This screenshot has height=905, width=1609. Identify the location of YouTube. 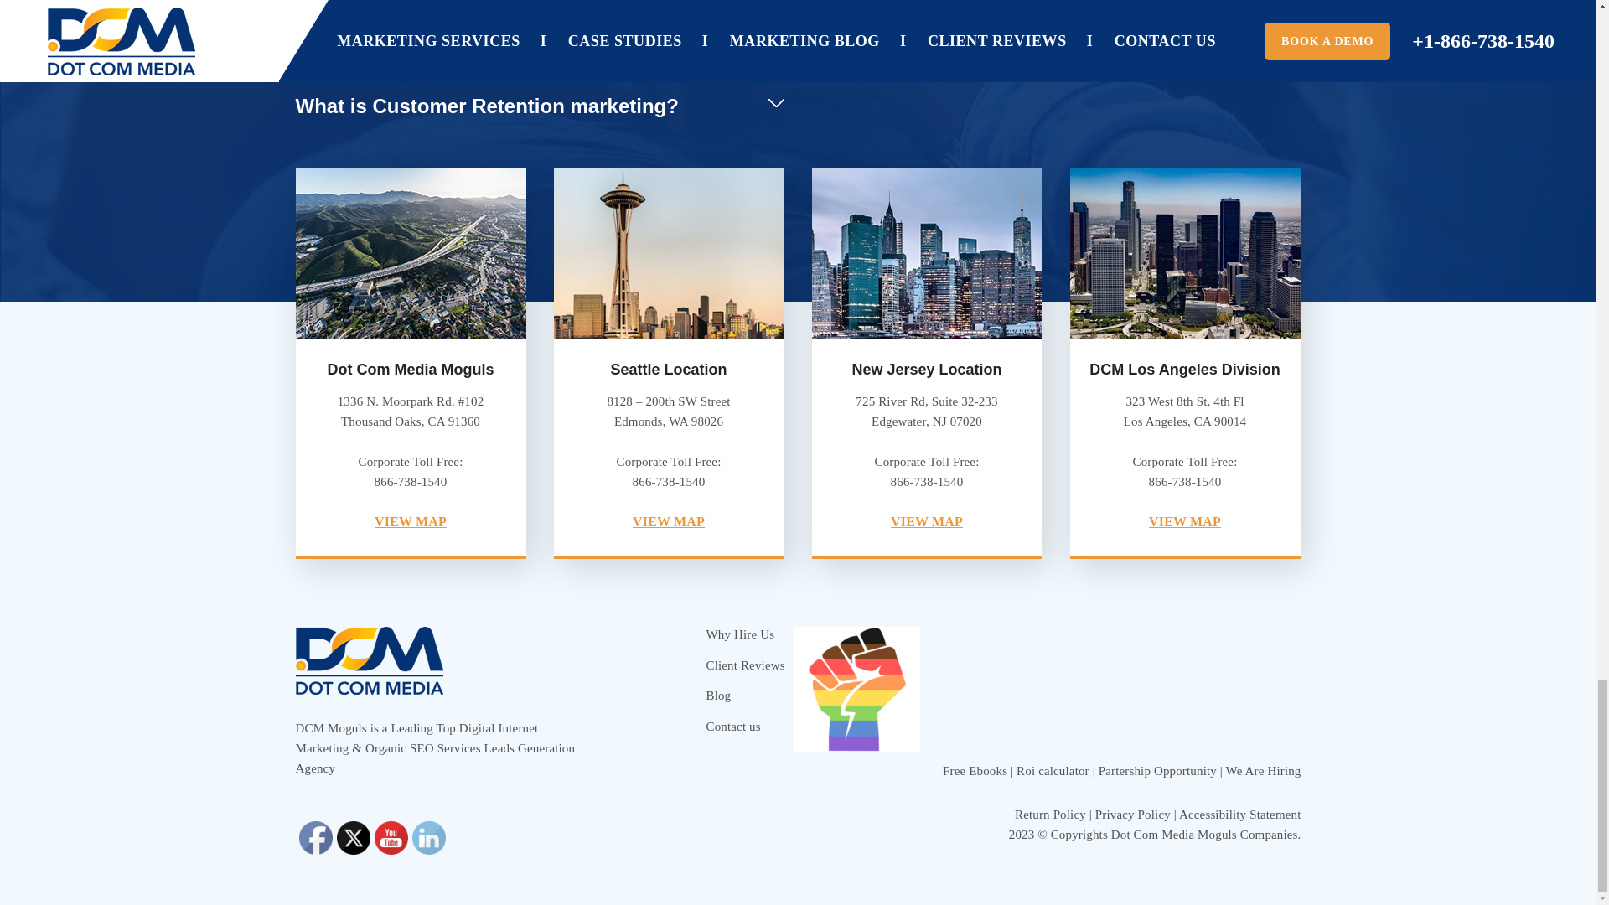
(390, 837).